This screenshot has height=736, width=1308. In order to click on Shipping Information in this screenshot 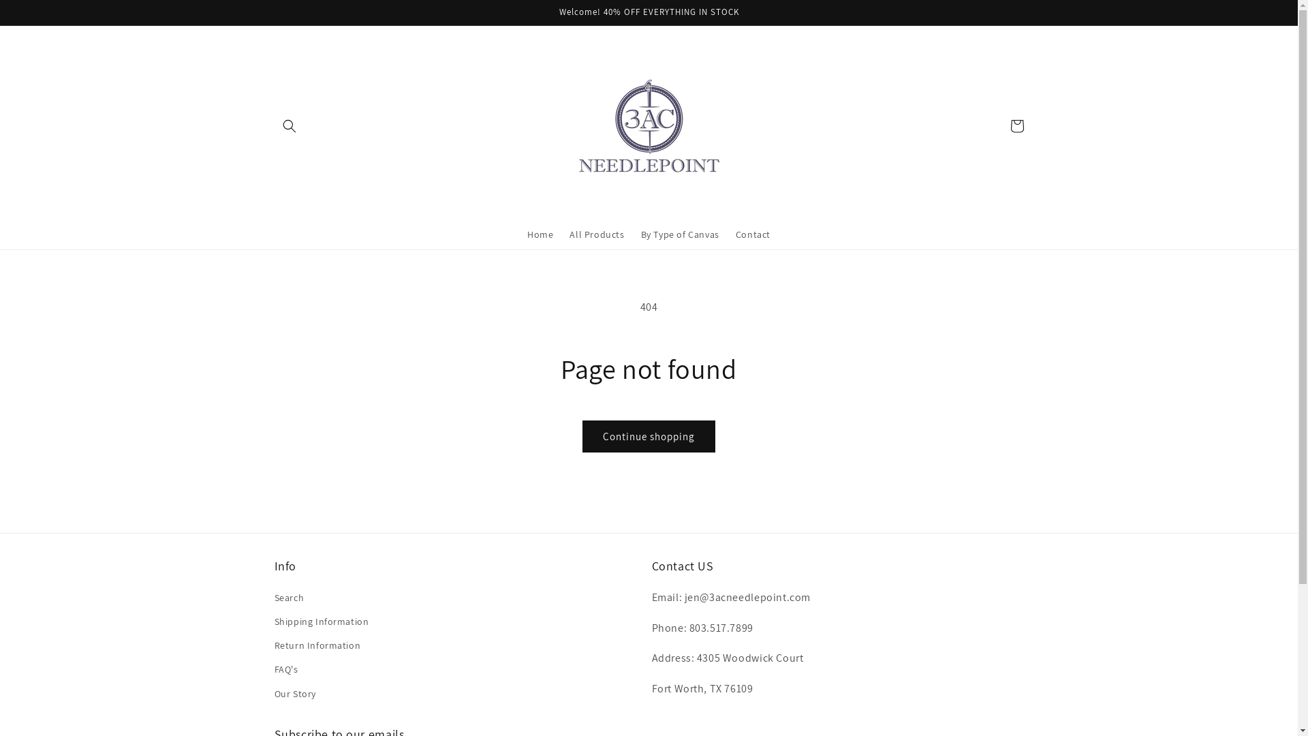, I will do `click(322, 622)`.